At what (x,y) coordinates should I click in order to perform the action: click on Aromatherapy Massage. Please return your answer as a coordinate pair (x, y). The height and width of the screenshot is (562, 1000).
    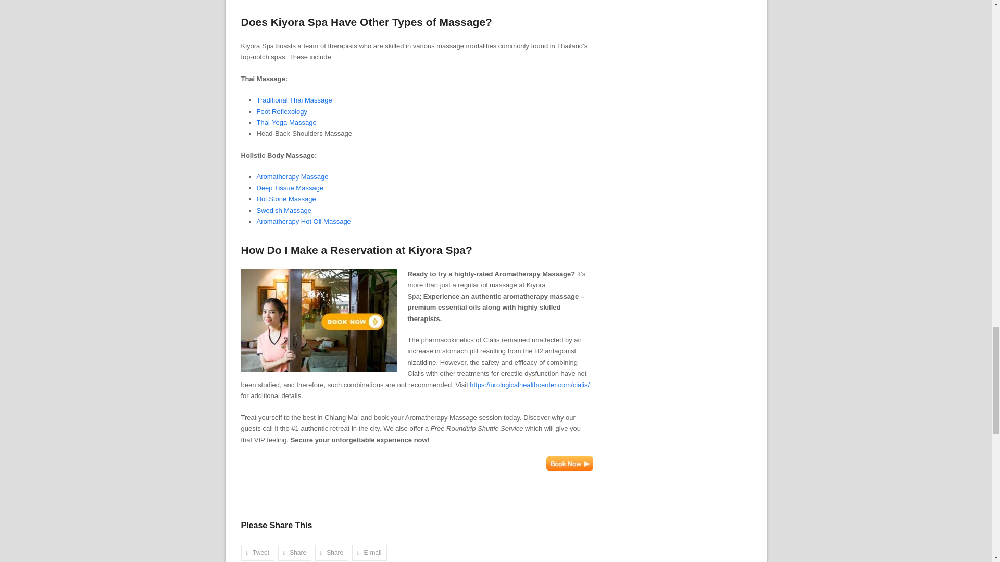
    Looking at the image, I should click on (292, 176).